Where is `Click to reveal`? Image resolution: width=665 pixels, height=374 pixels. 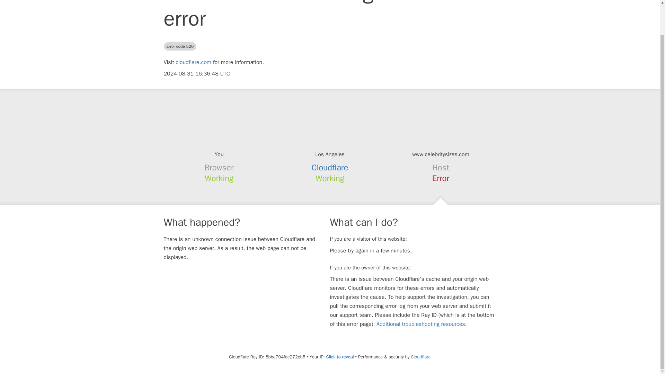 Click to reveal is located at coordinates (340, 357).